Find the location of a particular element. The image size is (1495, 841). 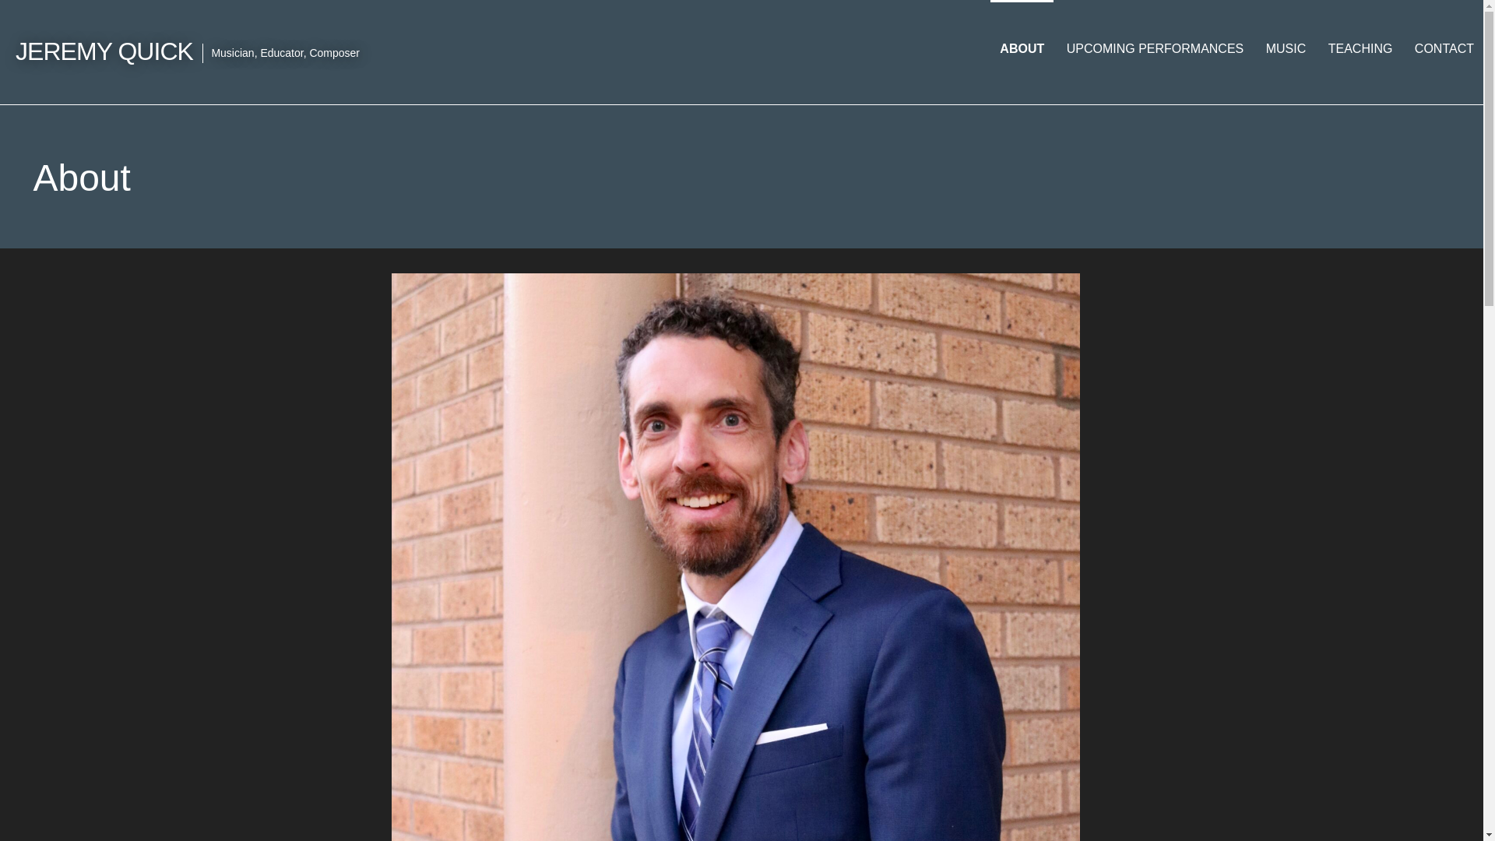

TEACHING is located at coordinates (1360, 48).